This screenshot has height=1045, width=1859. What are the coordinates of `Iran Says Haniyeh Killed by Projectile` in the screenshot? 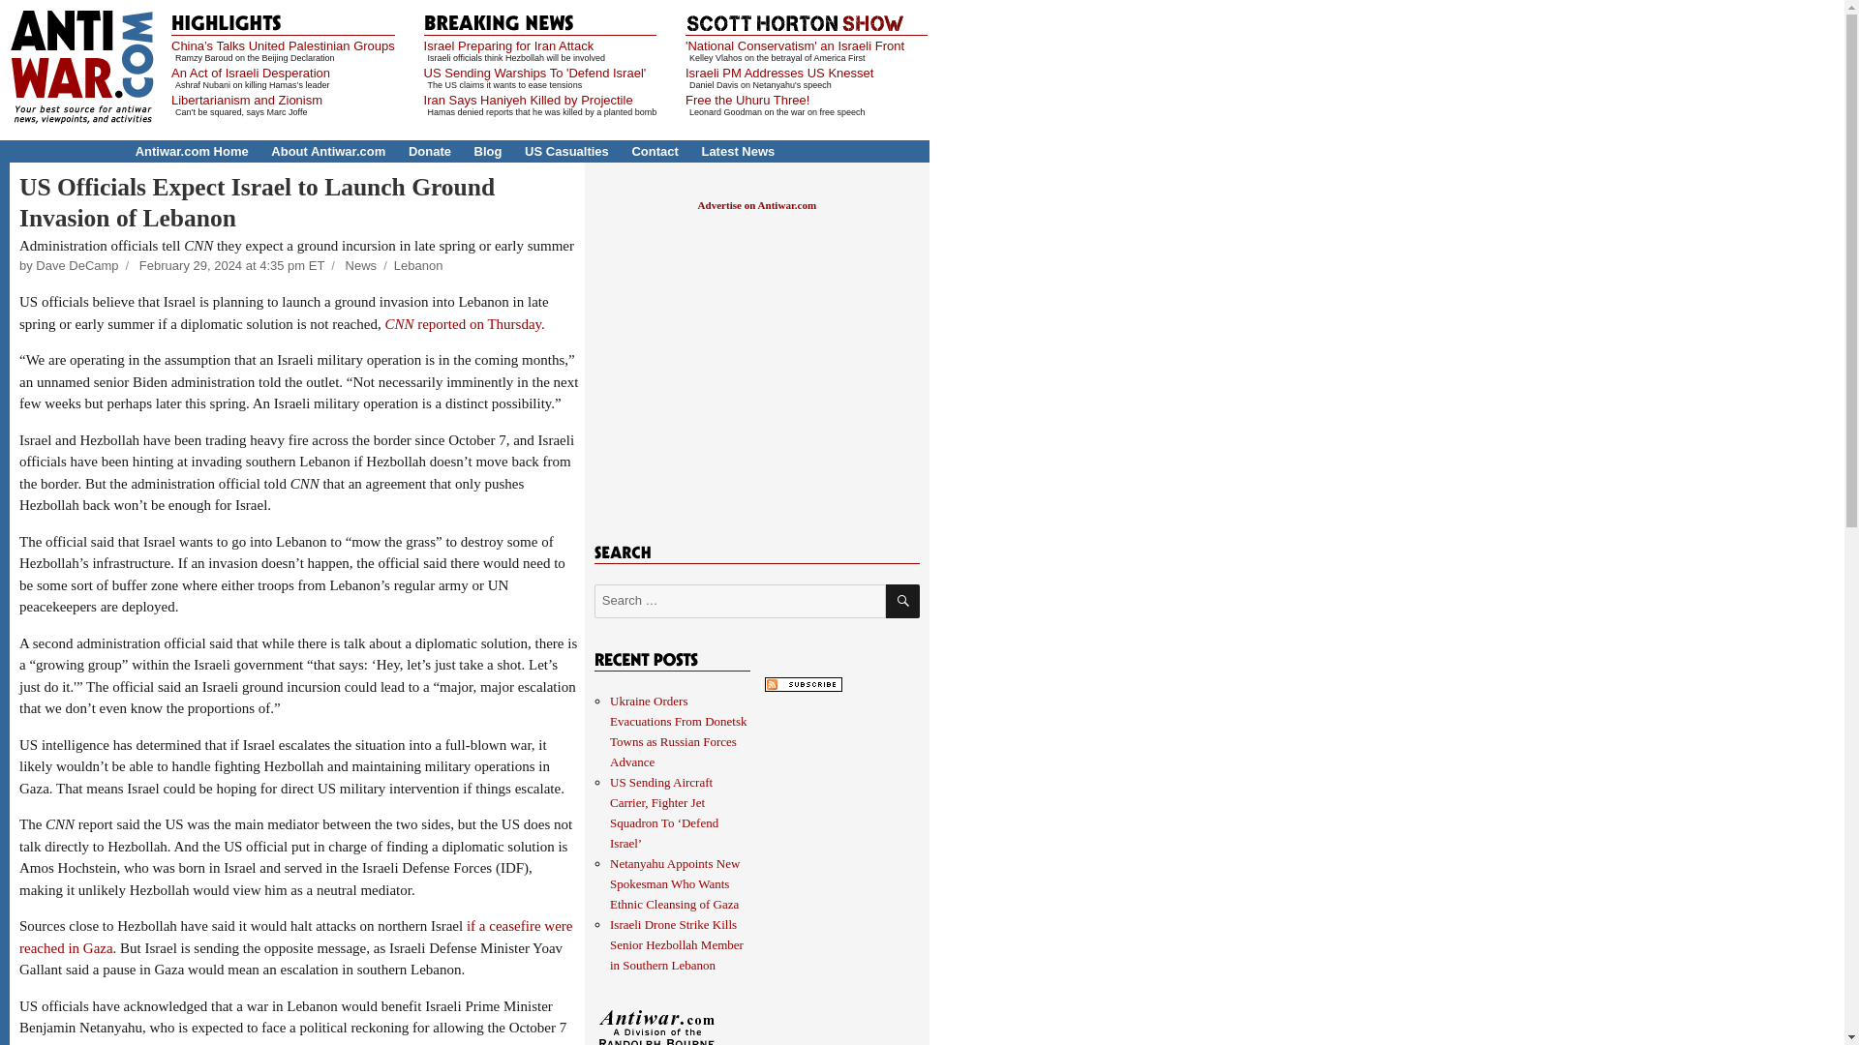 It's located at (529, 101).